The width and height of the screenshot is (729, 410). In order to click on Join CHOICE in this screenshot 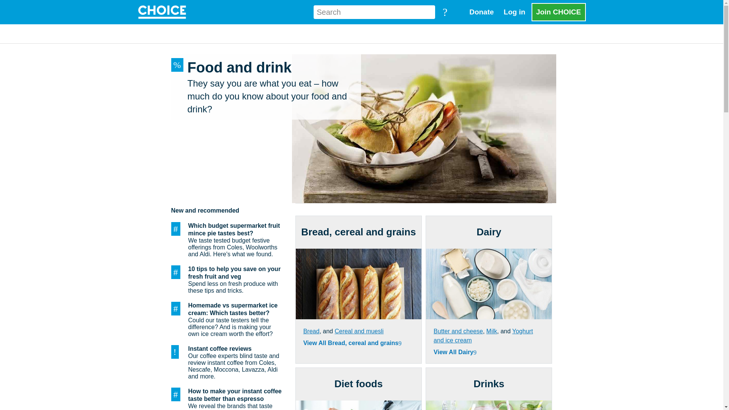, I will do `click(559, 12)`.